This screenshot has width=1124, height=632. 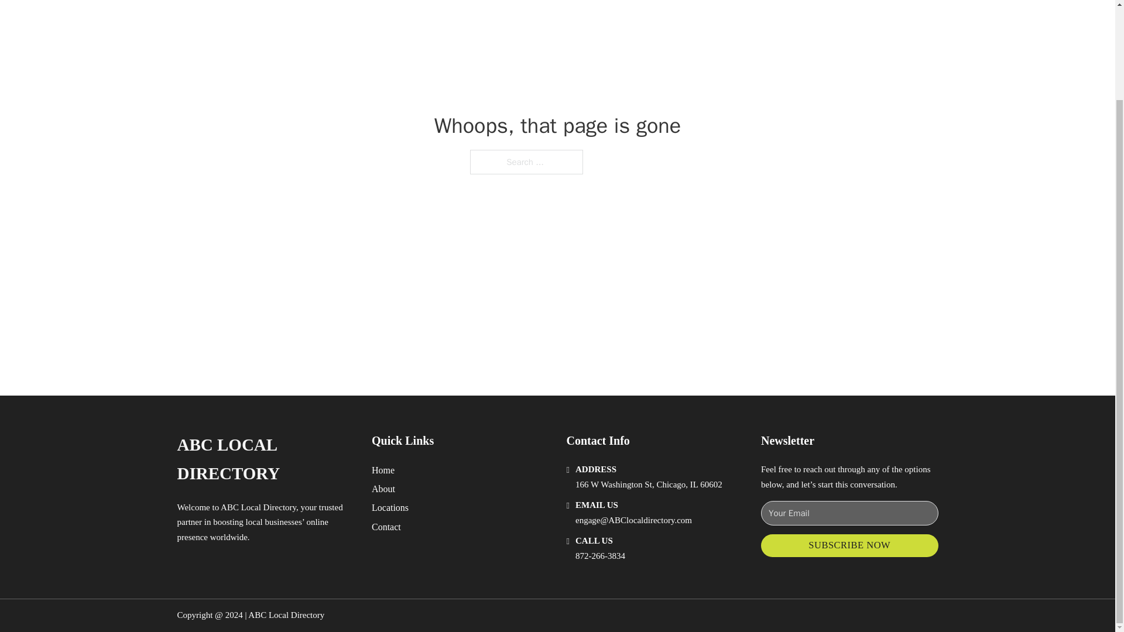 What do you see at coordinates (383, 469) in the screenshot?
I see `Home` at bounding box center [383, 469].